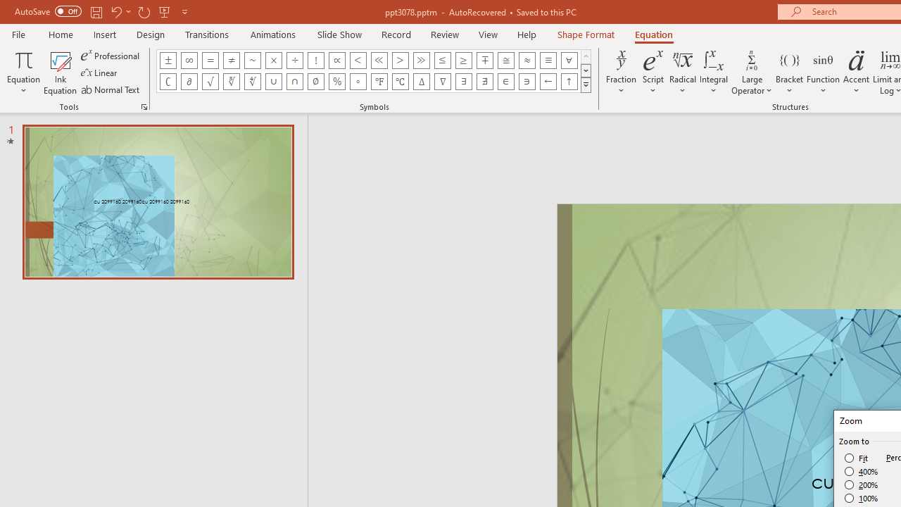  What do you see at coordinates (231, 61) in the screenshot?
I see `Equation Symbol Not Equal To` at bounding box center [231, 61].